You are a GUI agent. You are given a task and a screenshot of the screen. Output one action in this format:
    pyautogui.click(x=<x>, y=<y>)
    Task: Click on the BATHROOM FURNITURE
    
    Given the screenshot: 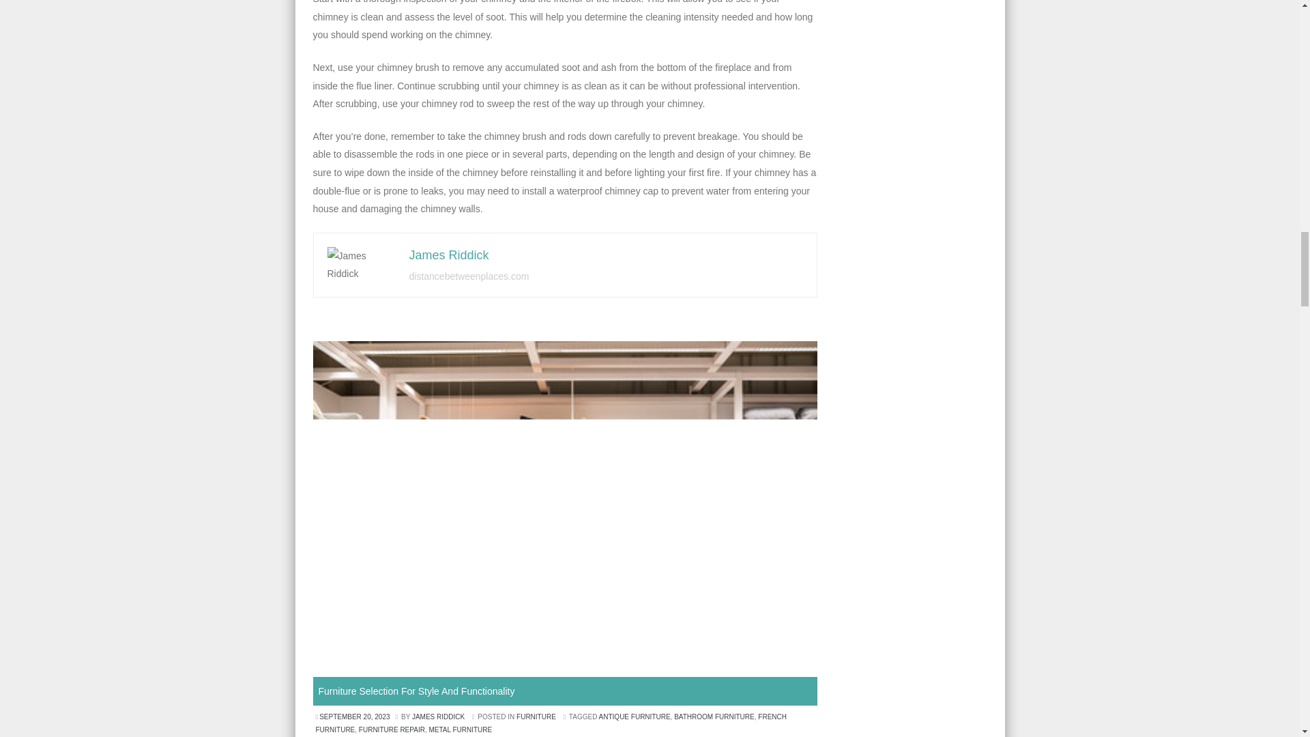 What is the action you would take?
    pyautogui.click(x=714, y=717)
    